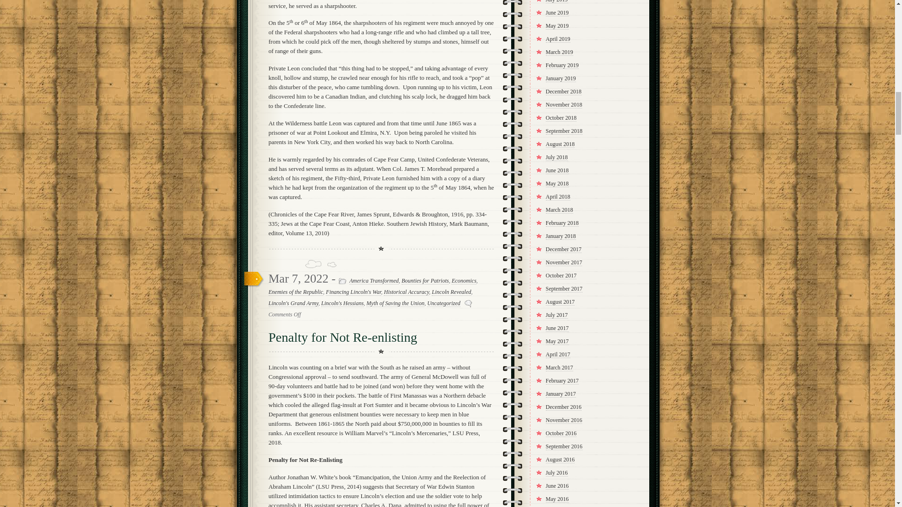  What do you see at coordinates (293, 303) in the screenshot?
I see `Lincoln's Grand Army` at bounding box center [293, 303].